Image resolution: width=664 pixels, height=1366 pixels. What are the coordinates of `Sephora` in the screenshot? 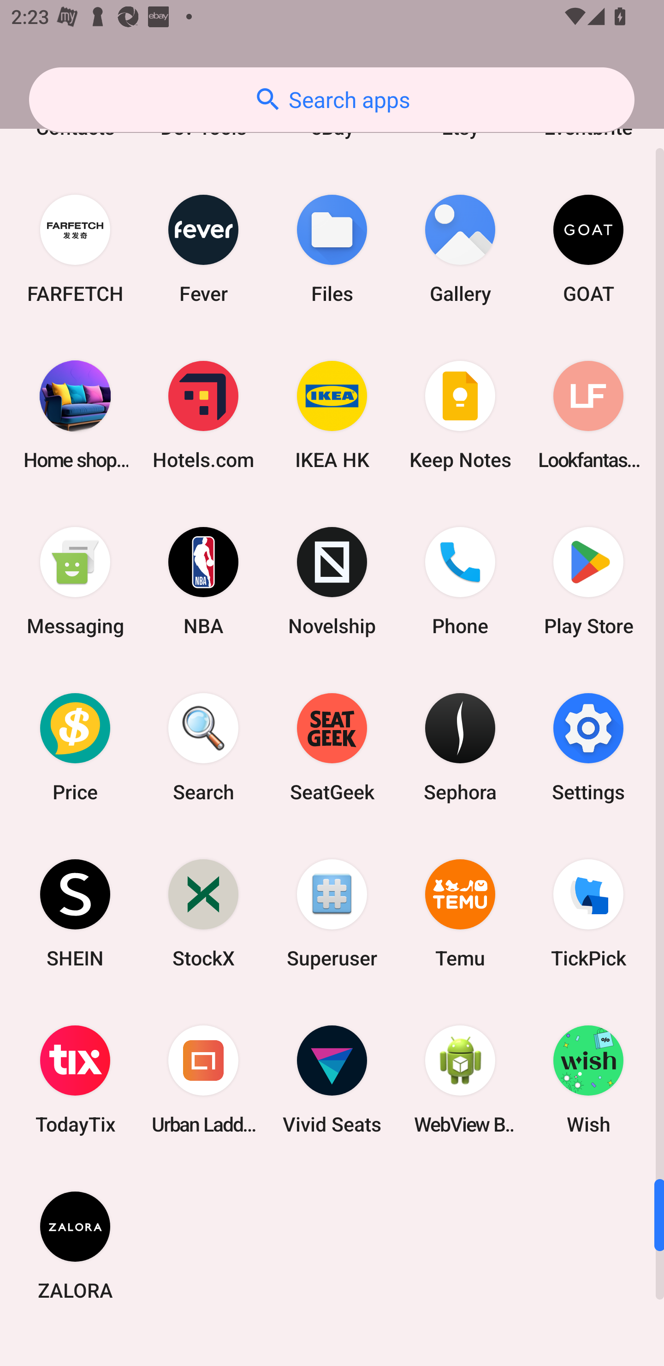 It's located at (460, 747).